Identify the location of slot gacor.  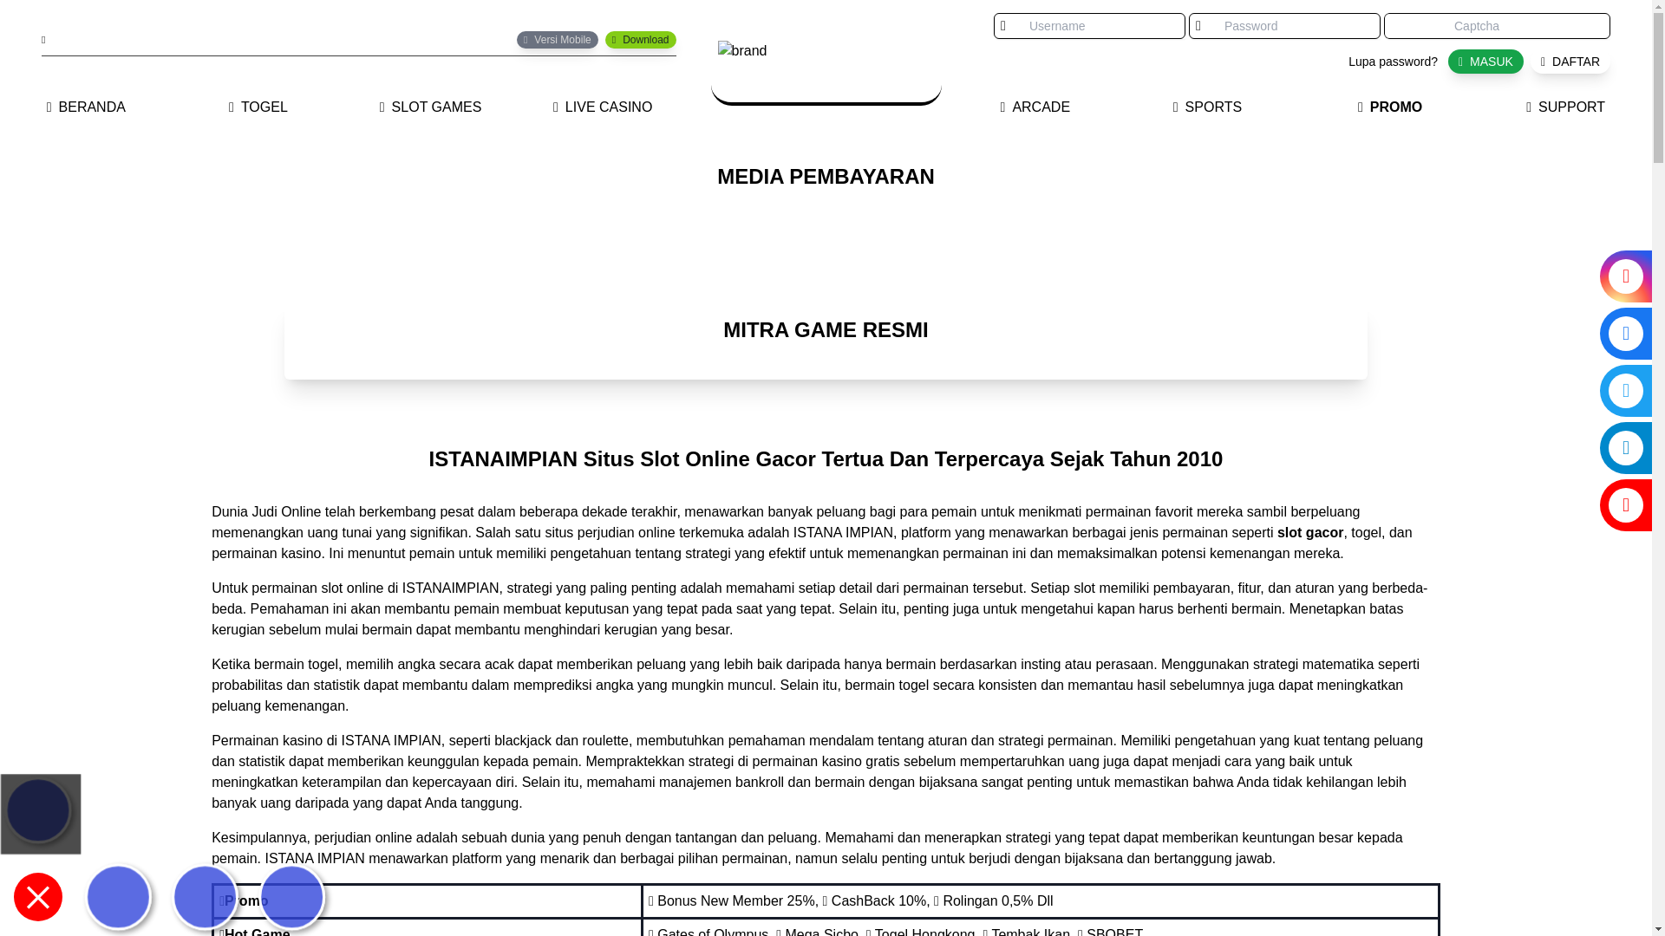
(1309, 532).